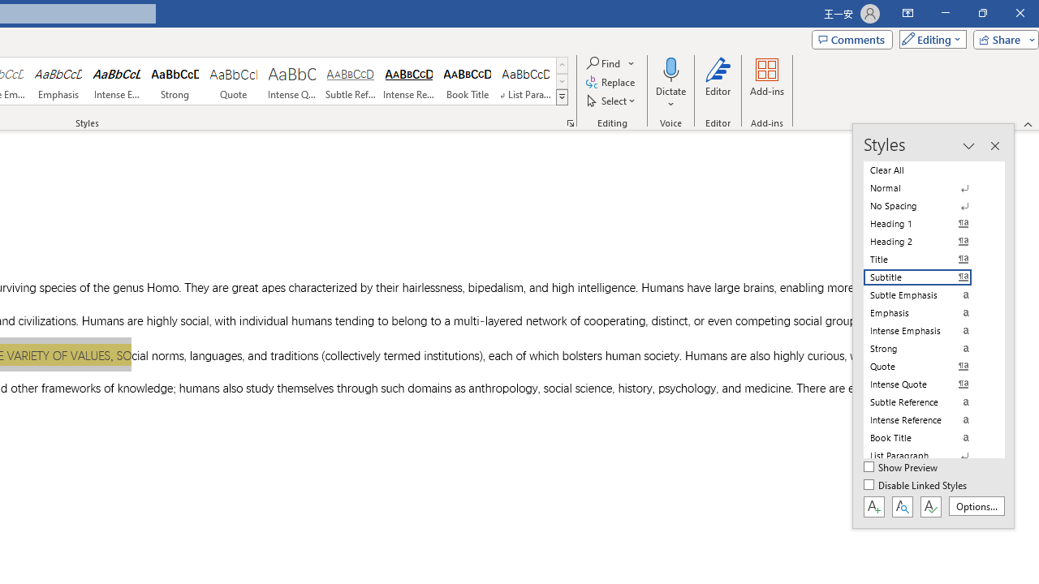 The width and height of the screenshot is (1039, 584). Describe the element at coordinates (916, 486) in the screenshot. I see `Disable Linked Styles` at that location.